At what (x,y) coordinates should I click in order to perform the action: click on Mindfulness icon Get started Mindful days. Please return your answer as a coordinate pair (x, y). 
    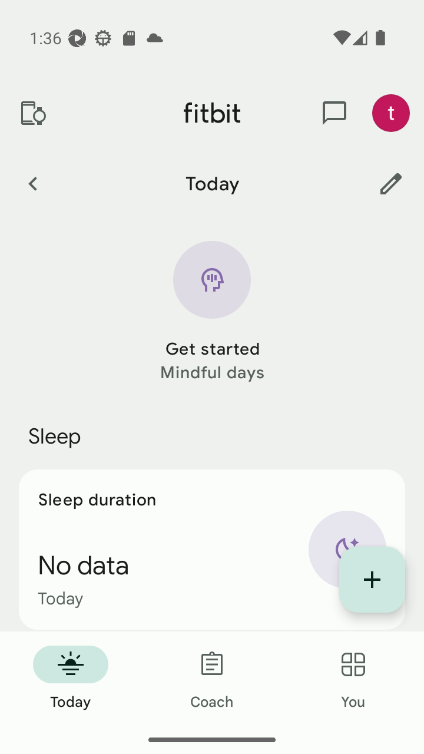
    Looking at the image, I should click on (212, 312).